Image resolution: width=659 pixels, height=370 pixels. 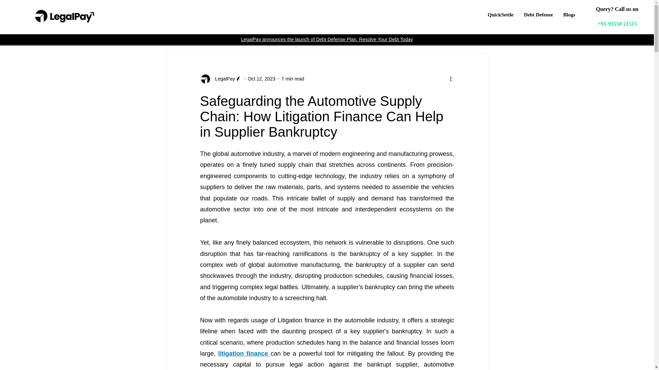 I want to click on 7 min read, so click(x=292, y=79).